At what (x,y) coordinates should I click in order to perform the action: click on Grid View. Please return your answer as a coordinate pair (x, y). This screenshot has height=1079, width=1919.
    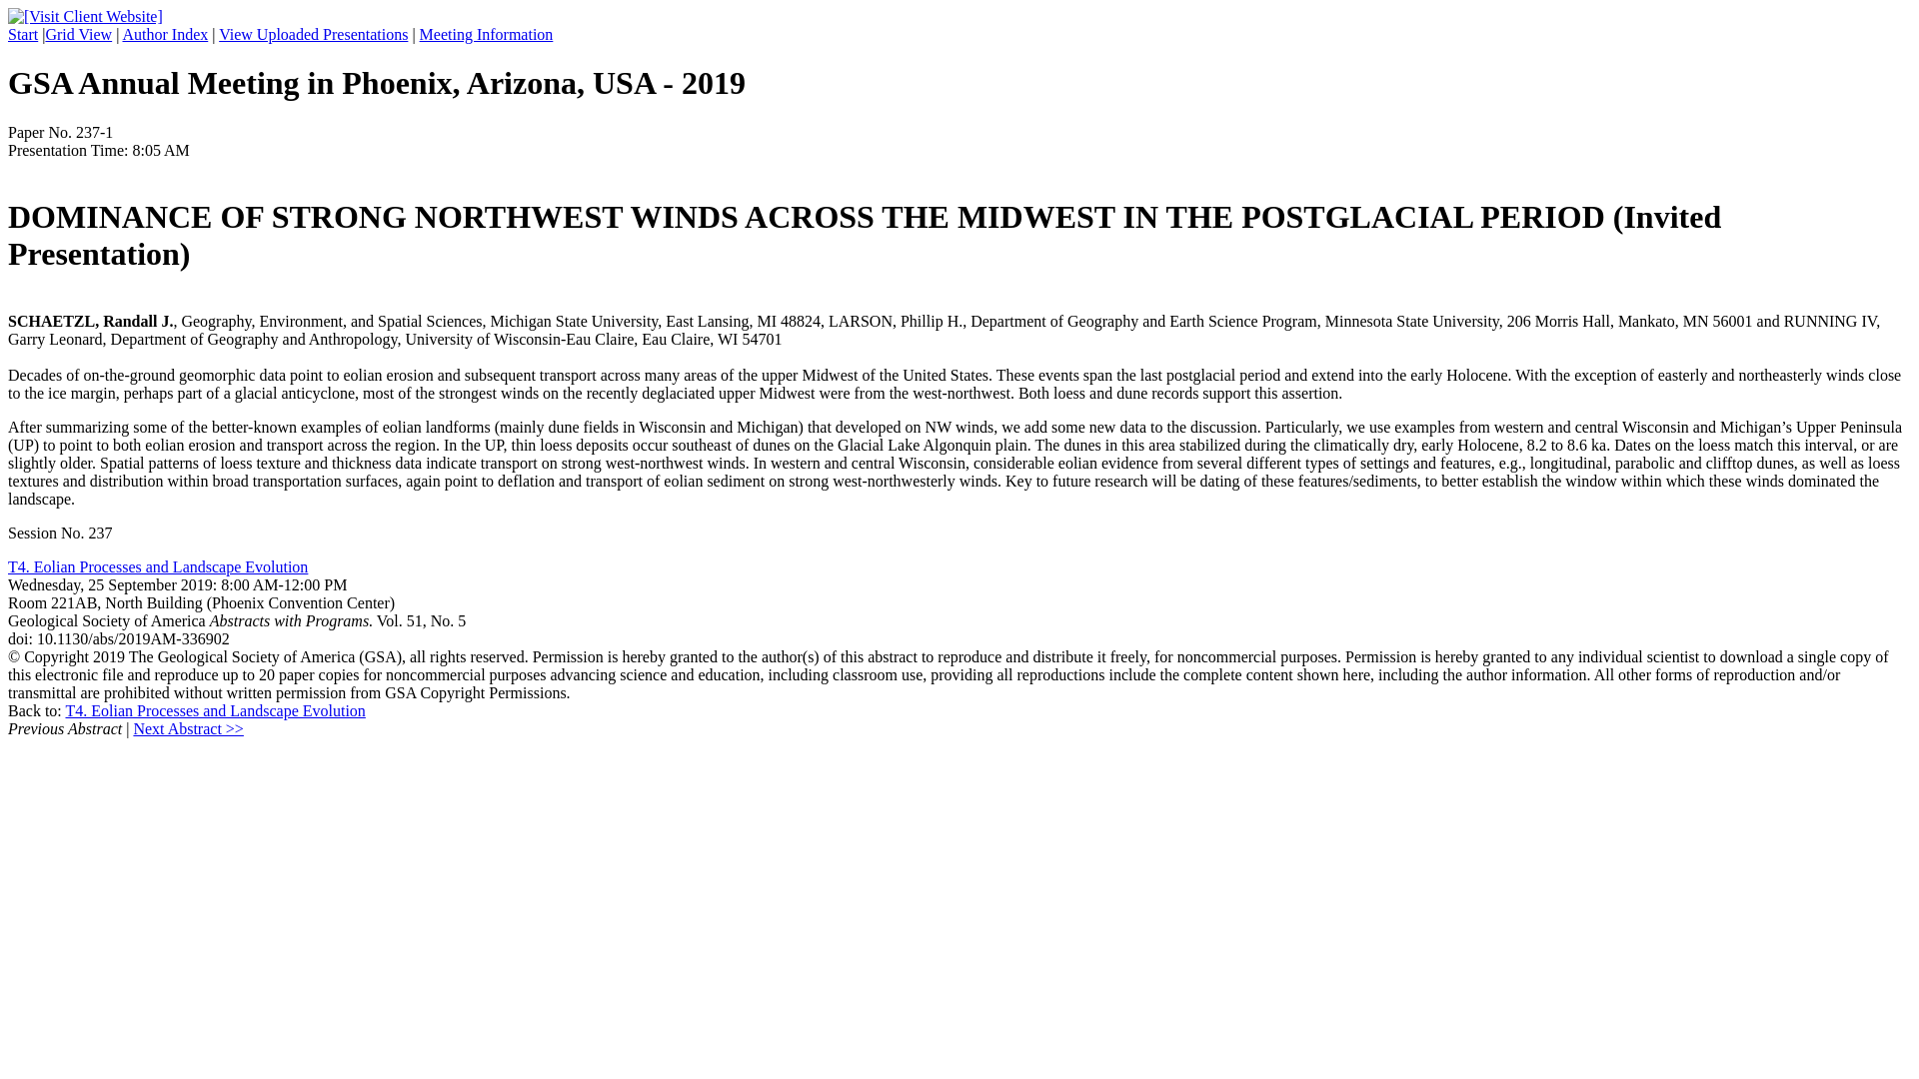
    Looking at the image, I should click on (78, 34).